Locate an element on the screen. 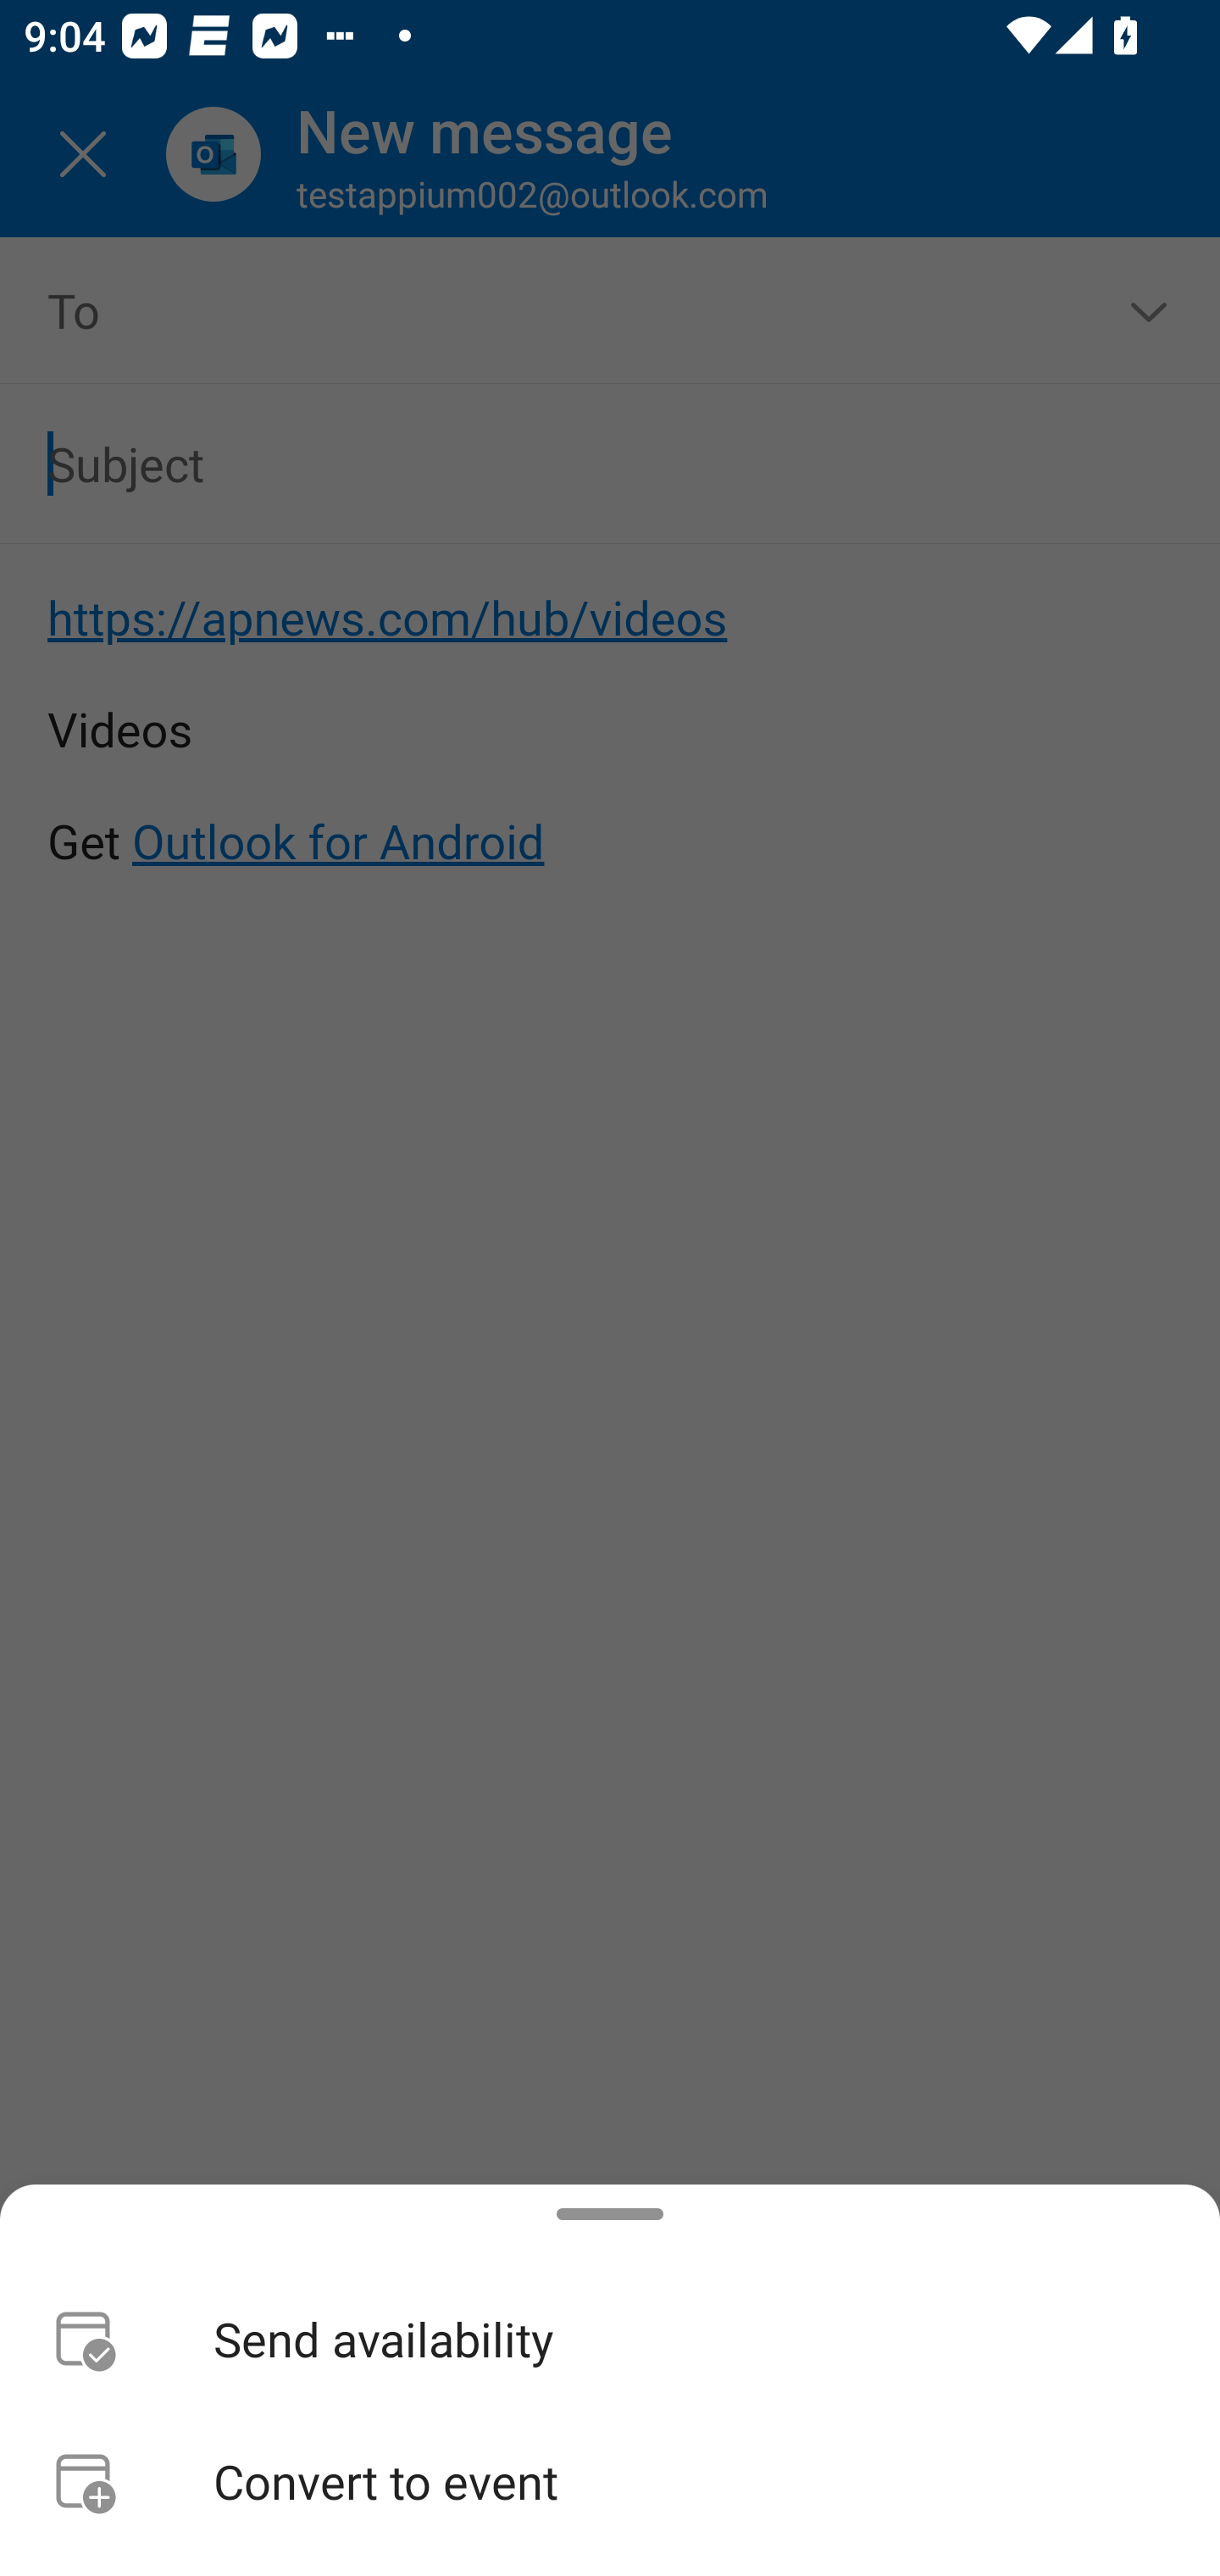 Image resolution: width=1220 pixels, height=2576 pixels. Send availability is located at coordinates (610, 2339).